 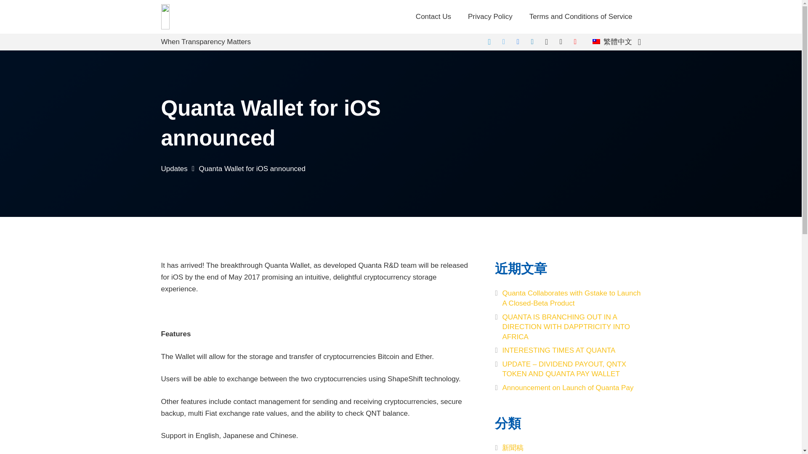 What do you see at coordinates (532, 42) in the screenshot?
I see `LinkedIn` at bounding box center [532, 42].